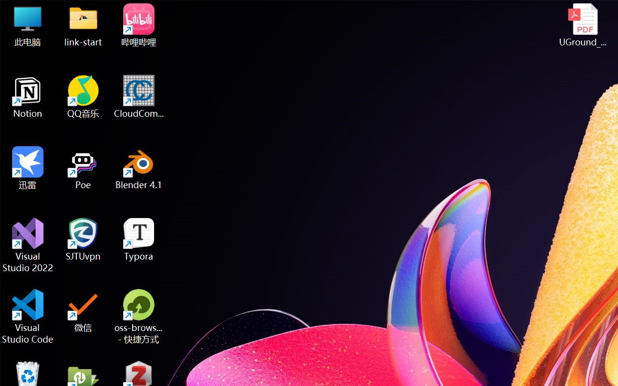 Image resolution: width=618 pixels, height=386 pixels. I want to click on UGround_paper.pdf, so click(582, 25).